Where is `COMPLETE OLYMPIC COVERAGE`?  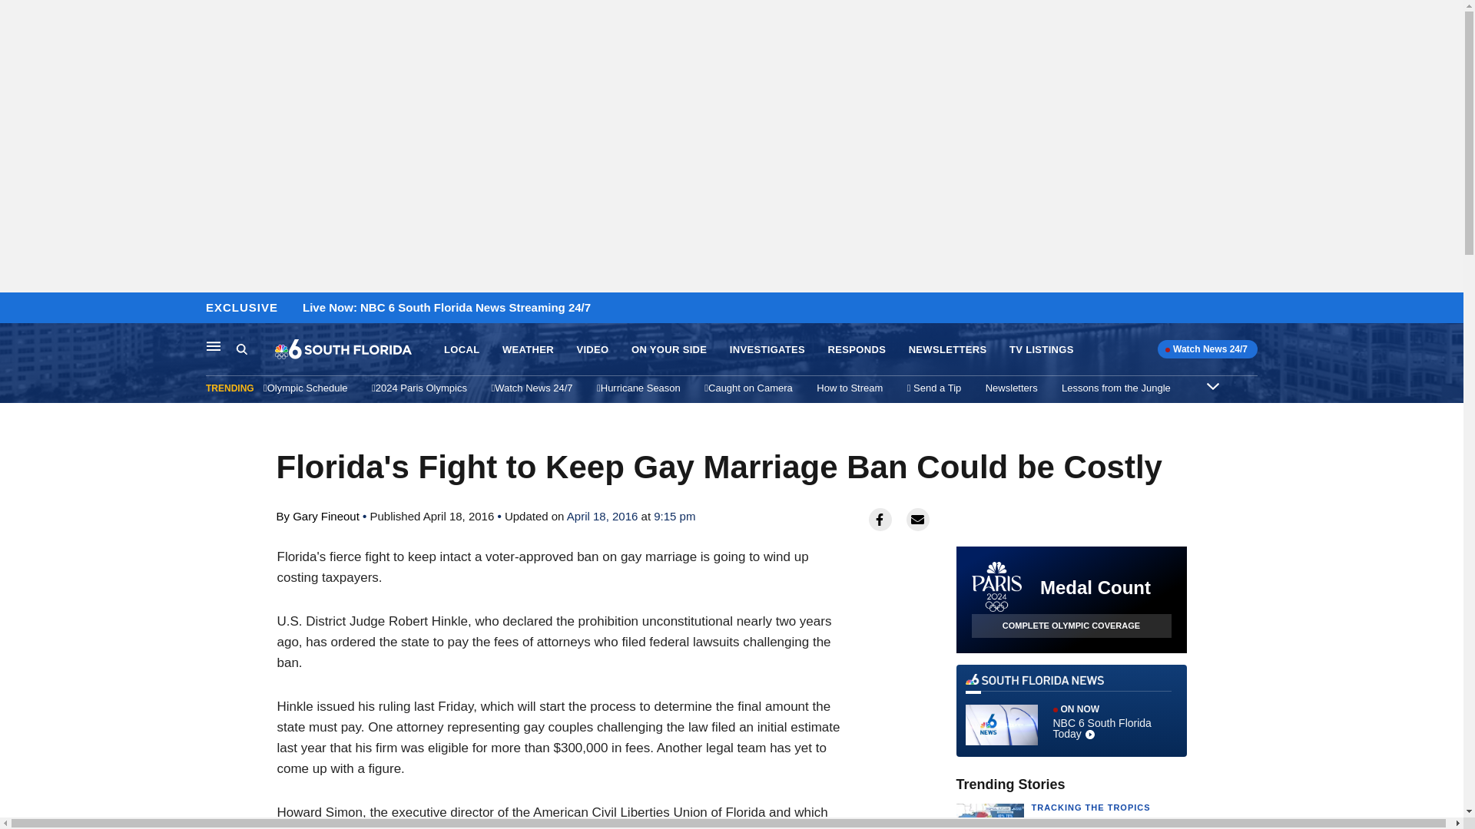 COMPLETE OLYMPIC COVERAGE is located at coordinates (1071, 626).